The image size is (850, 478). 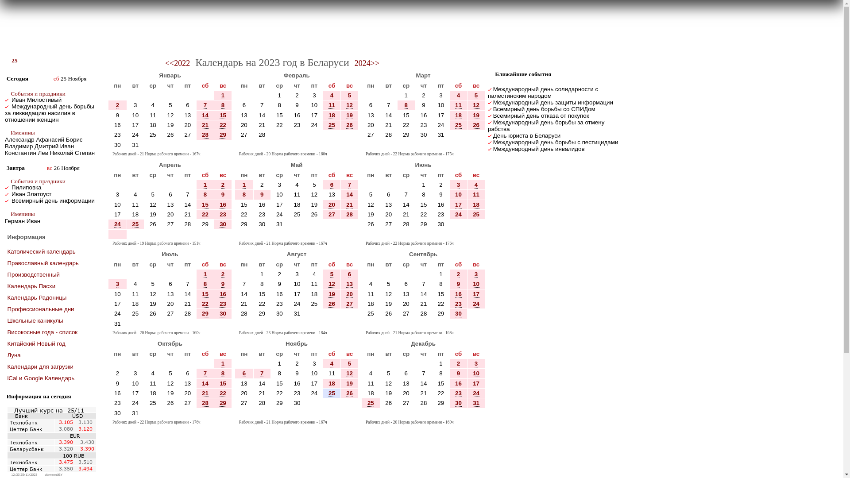 I want to click on 29, so click(x=424, y=224).